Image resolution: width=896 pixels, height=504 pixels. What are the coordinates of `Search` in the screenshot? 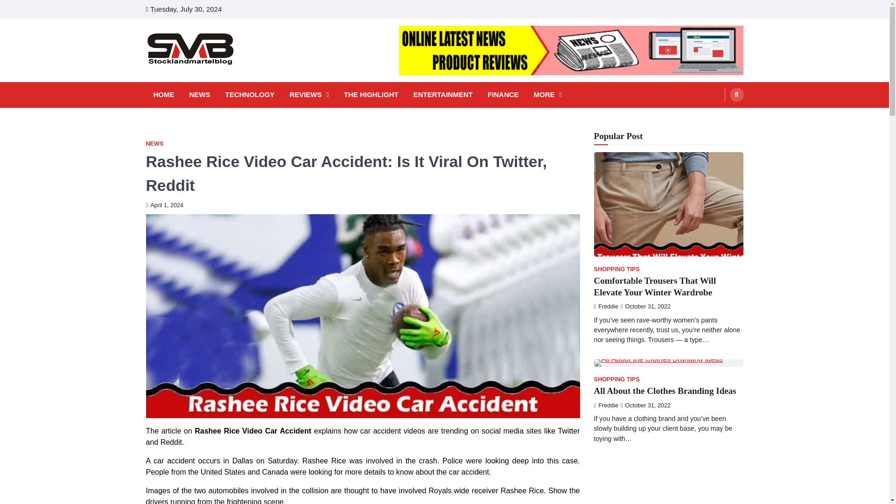 It's located at (719, 117).